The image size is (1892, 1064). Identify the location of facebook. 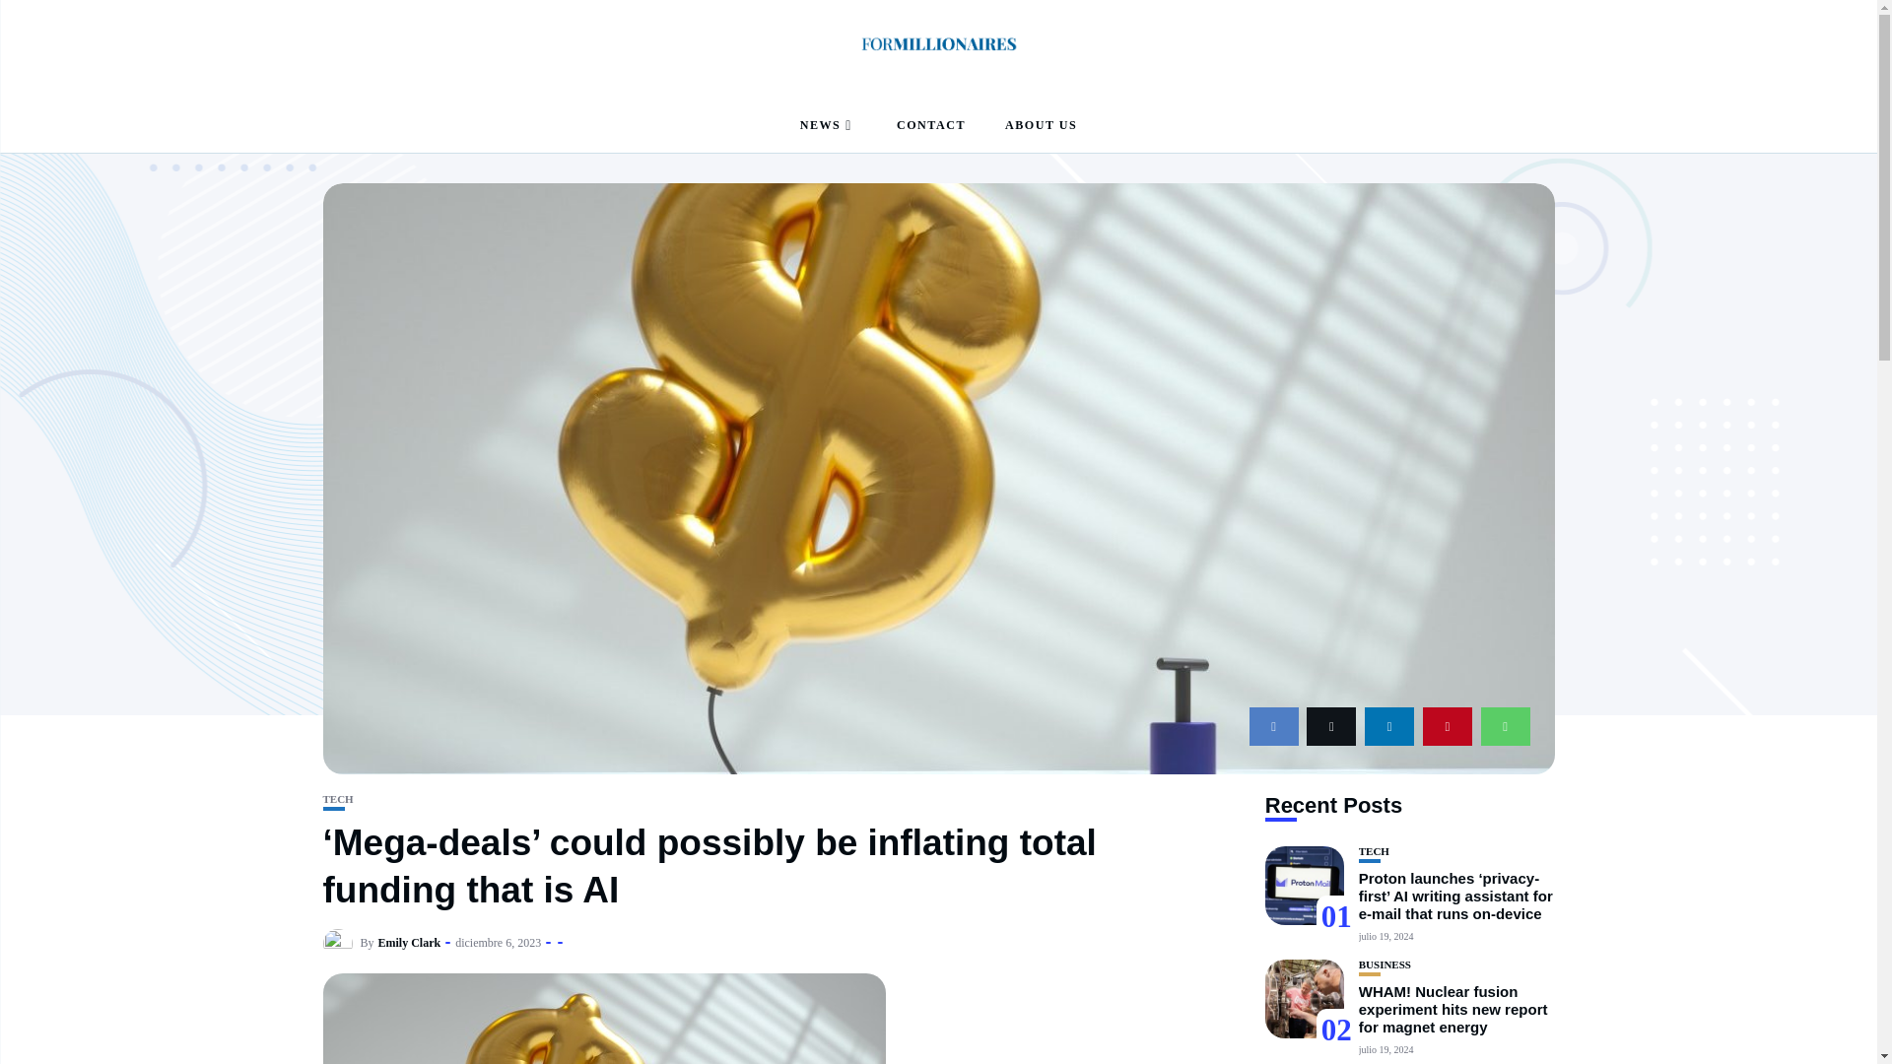
(1273, 727).